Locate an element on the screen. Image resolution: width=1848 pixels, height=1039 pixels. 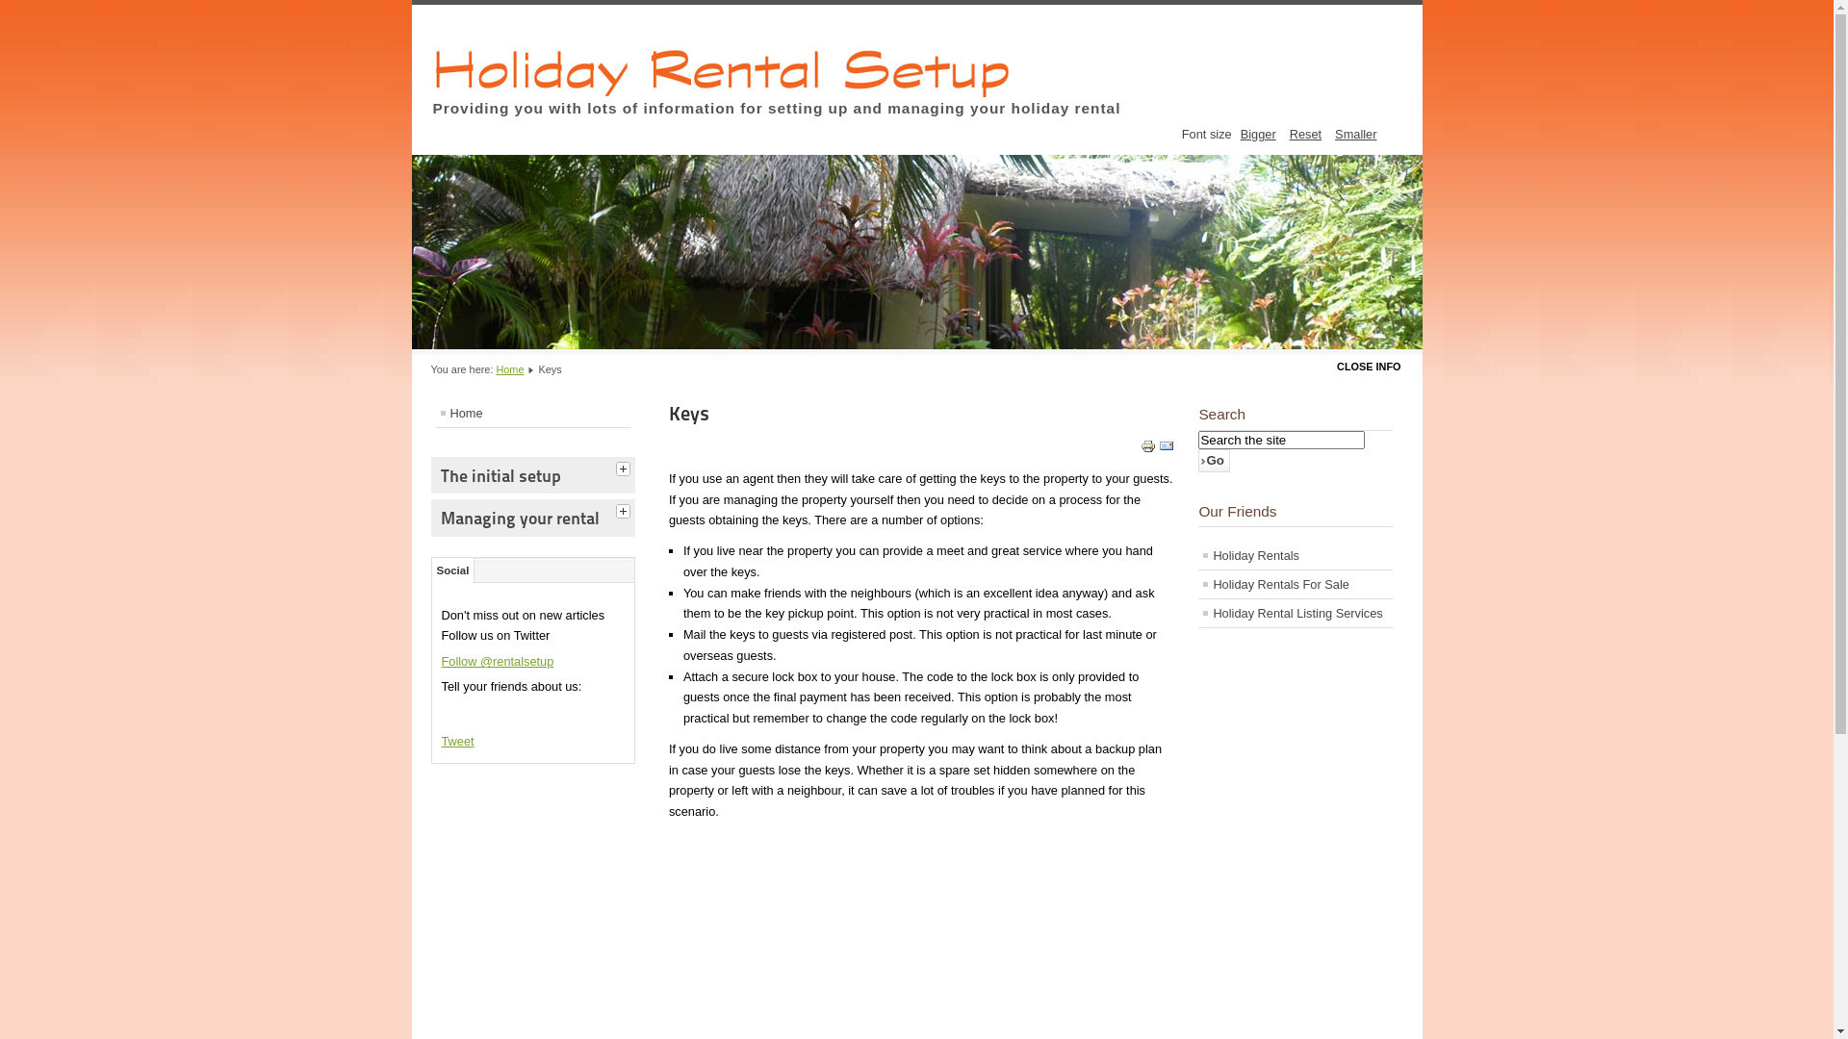
Home is located at coordinates (510, 369).